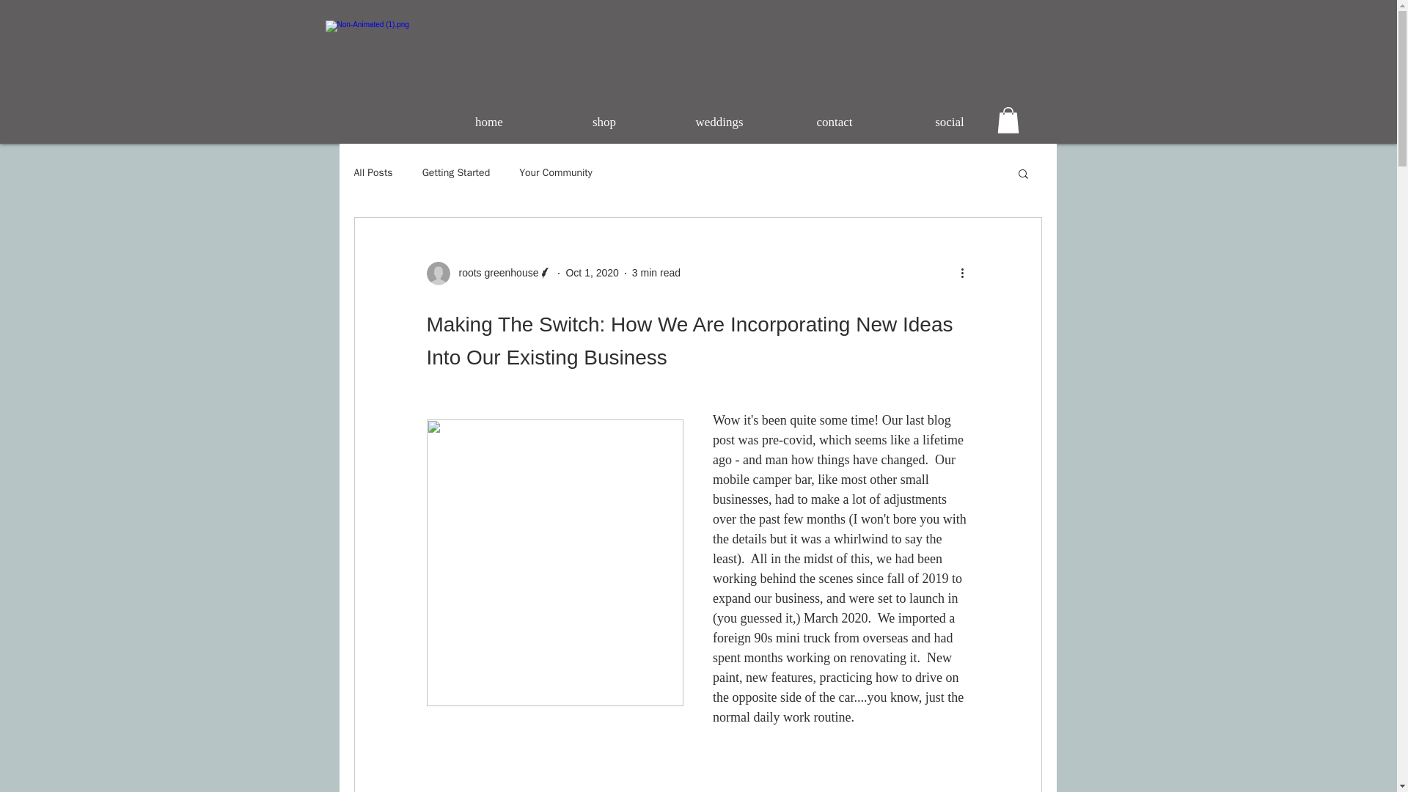 This screenshot has height=792, width=1408. What do you see at coordinates (456, 173) in the screenshot?
I see `Getting Started` at bounding box center [456, 173].